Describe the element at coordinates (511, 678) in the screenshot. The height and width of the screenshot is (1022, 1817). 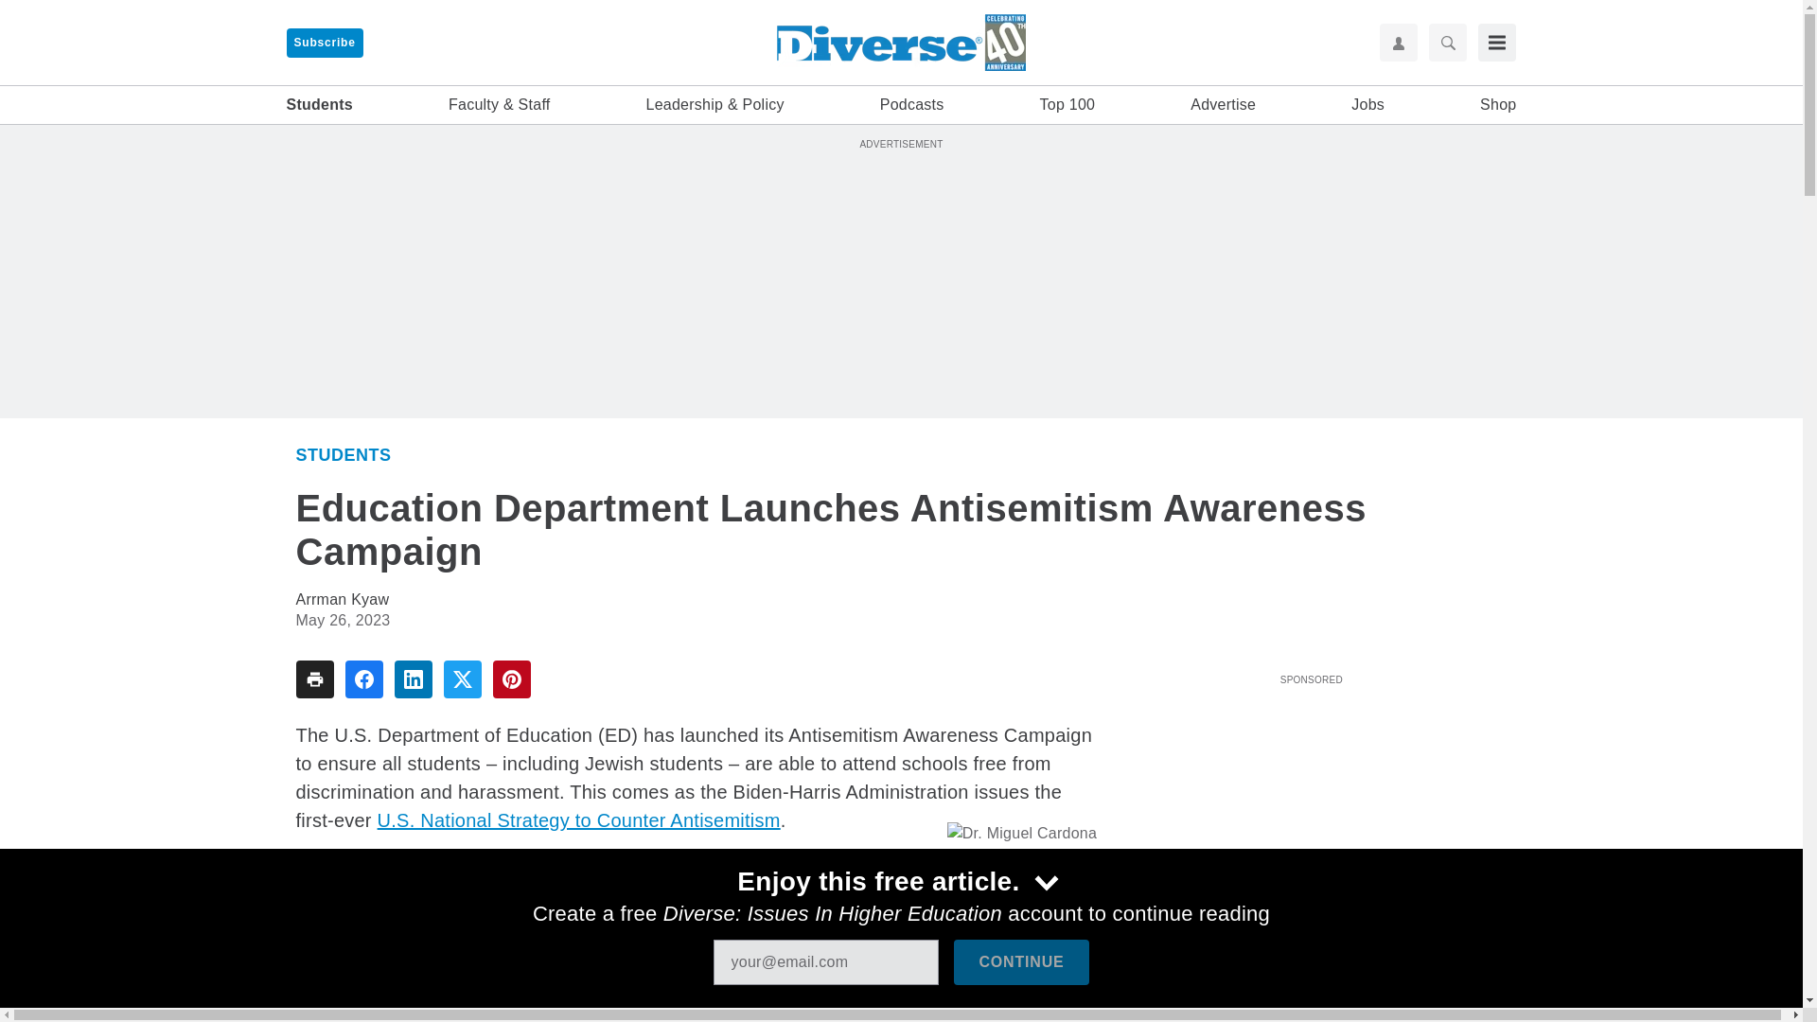
I see `Share To pinterest` at that location.